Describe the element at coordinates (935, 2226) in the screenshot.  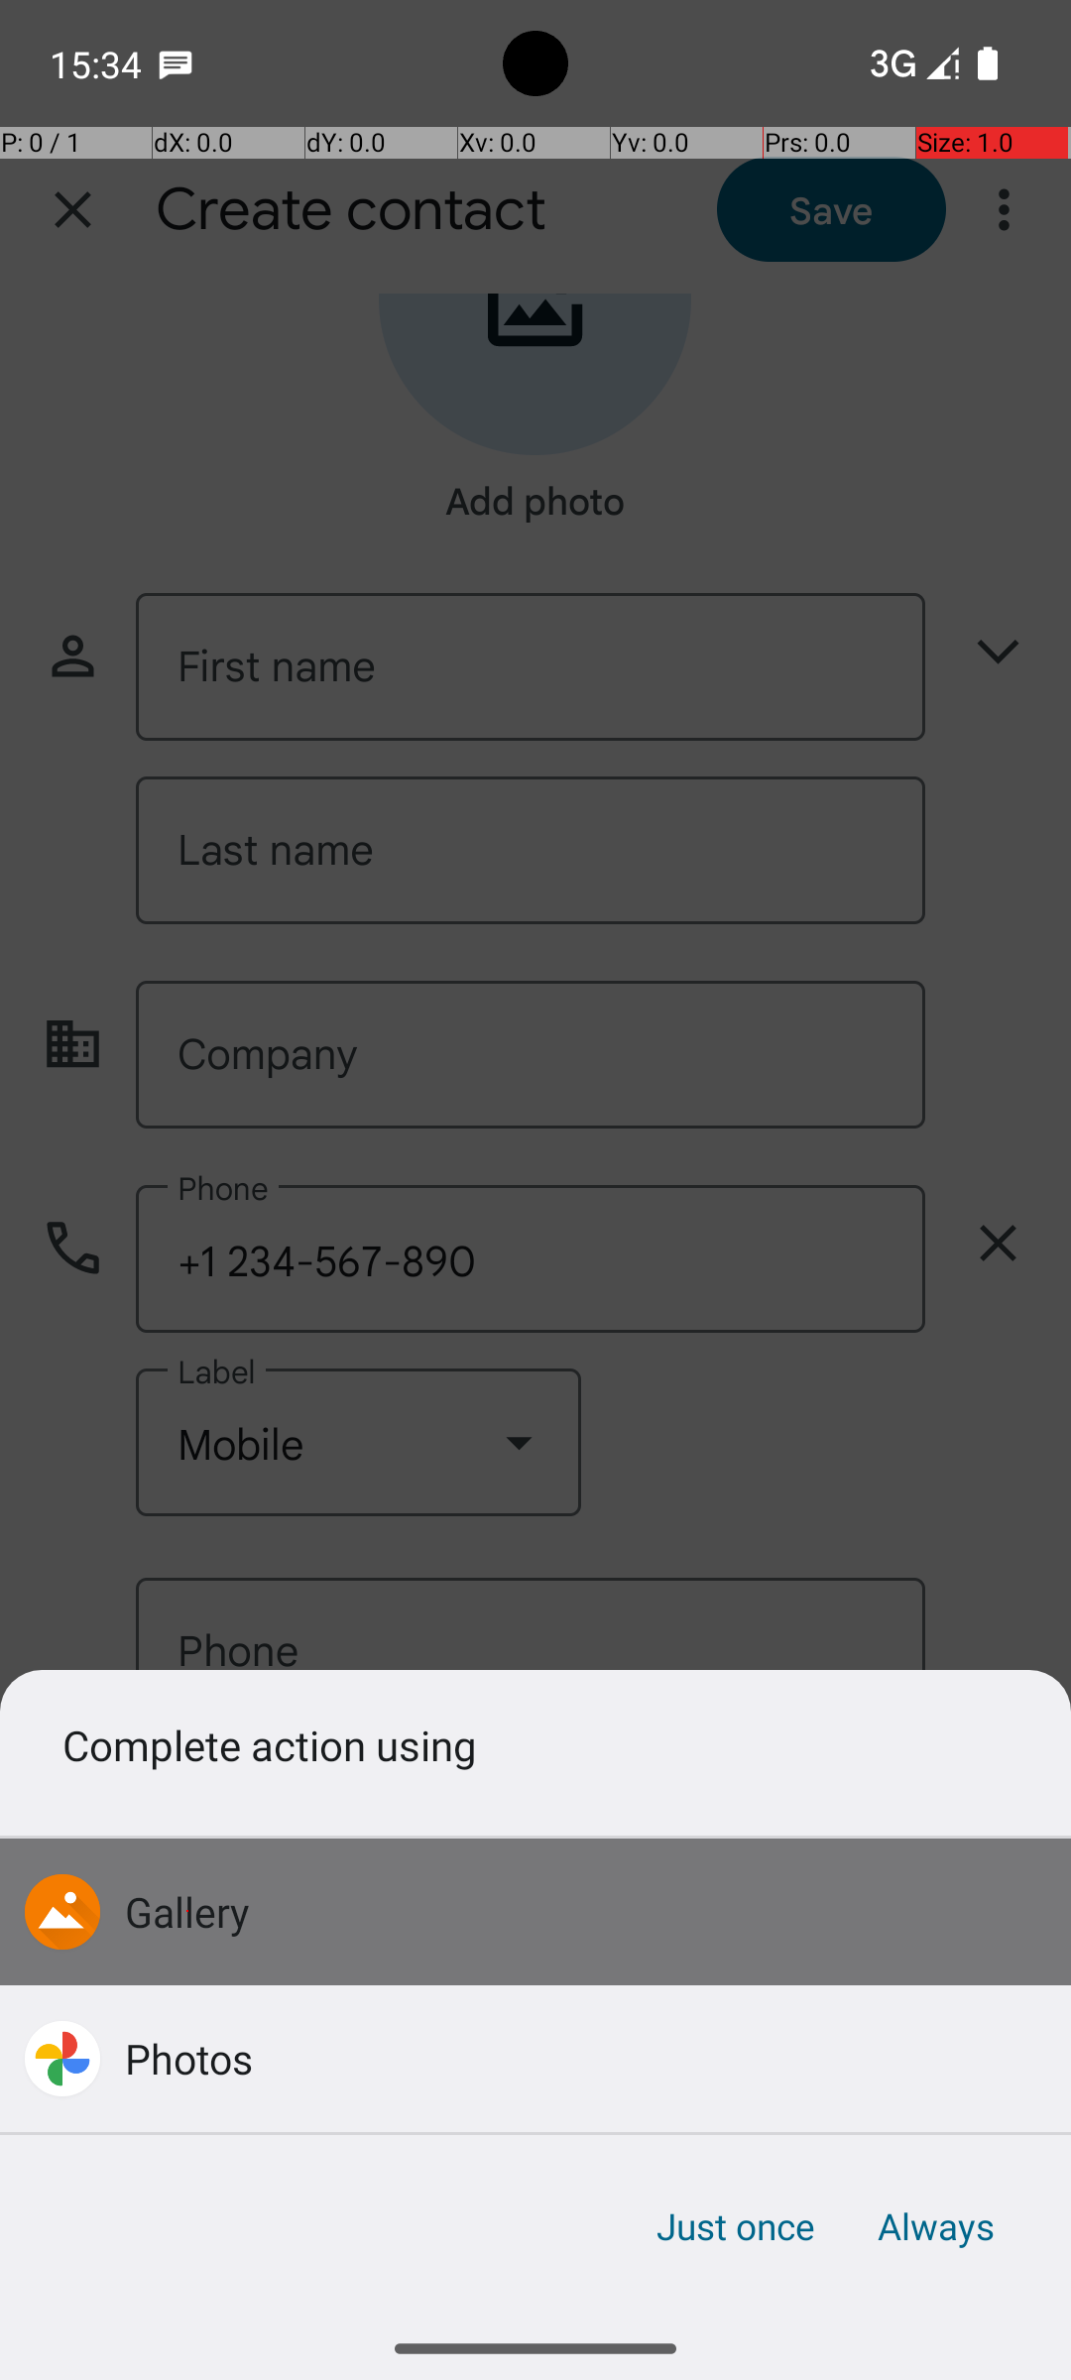
I see `Always` at that location.